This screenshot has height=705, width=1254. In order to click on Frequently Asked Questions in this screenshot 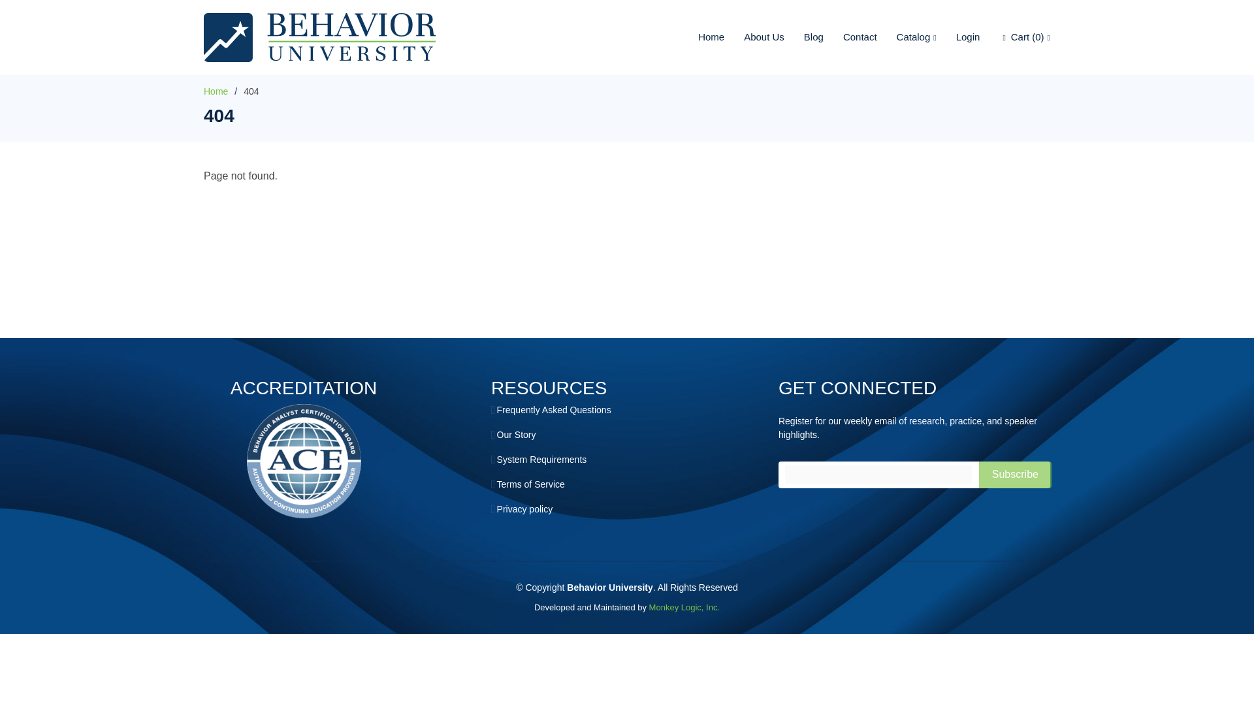, I will do `click(554, 410)`.